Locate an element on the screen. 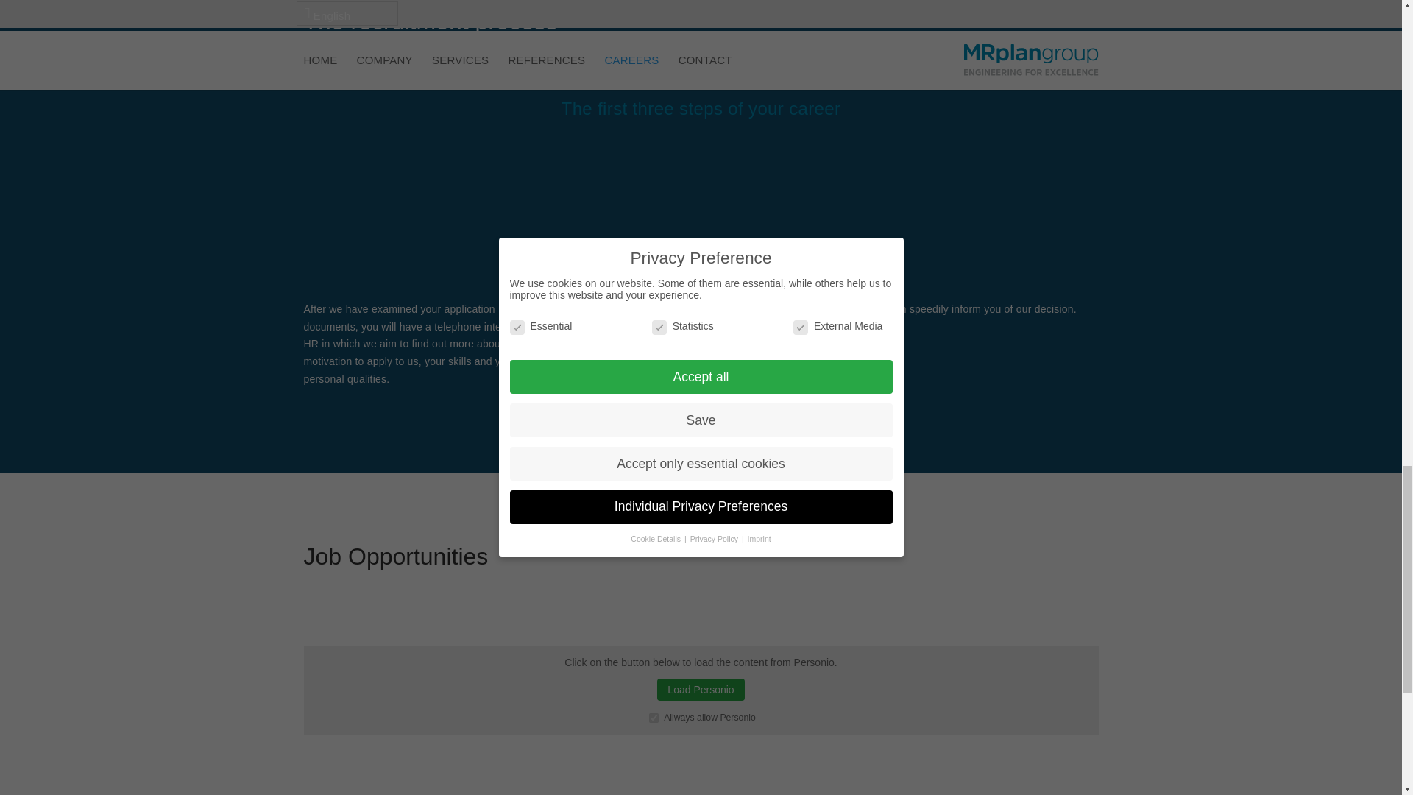  Load Personio is located at coordinates (701, 689).